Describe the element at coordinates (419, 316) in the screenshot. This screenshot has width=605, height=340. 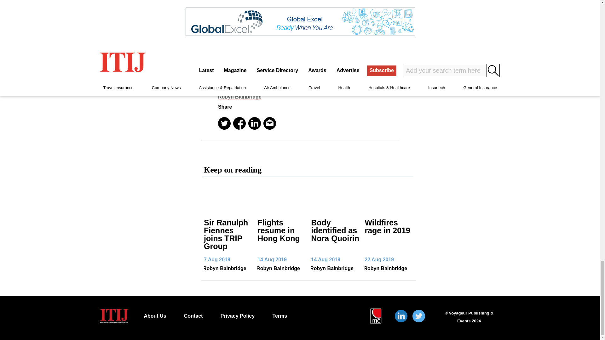
I see `Find us on Twitter` at that location.